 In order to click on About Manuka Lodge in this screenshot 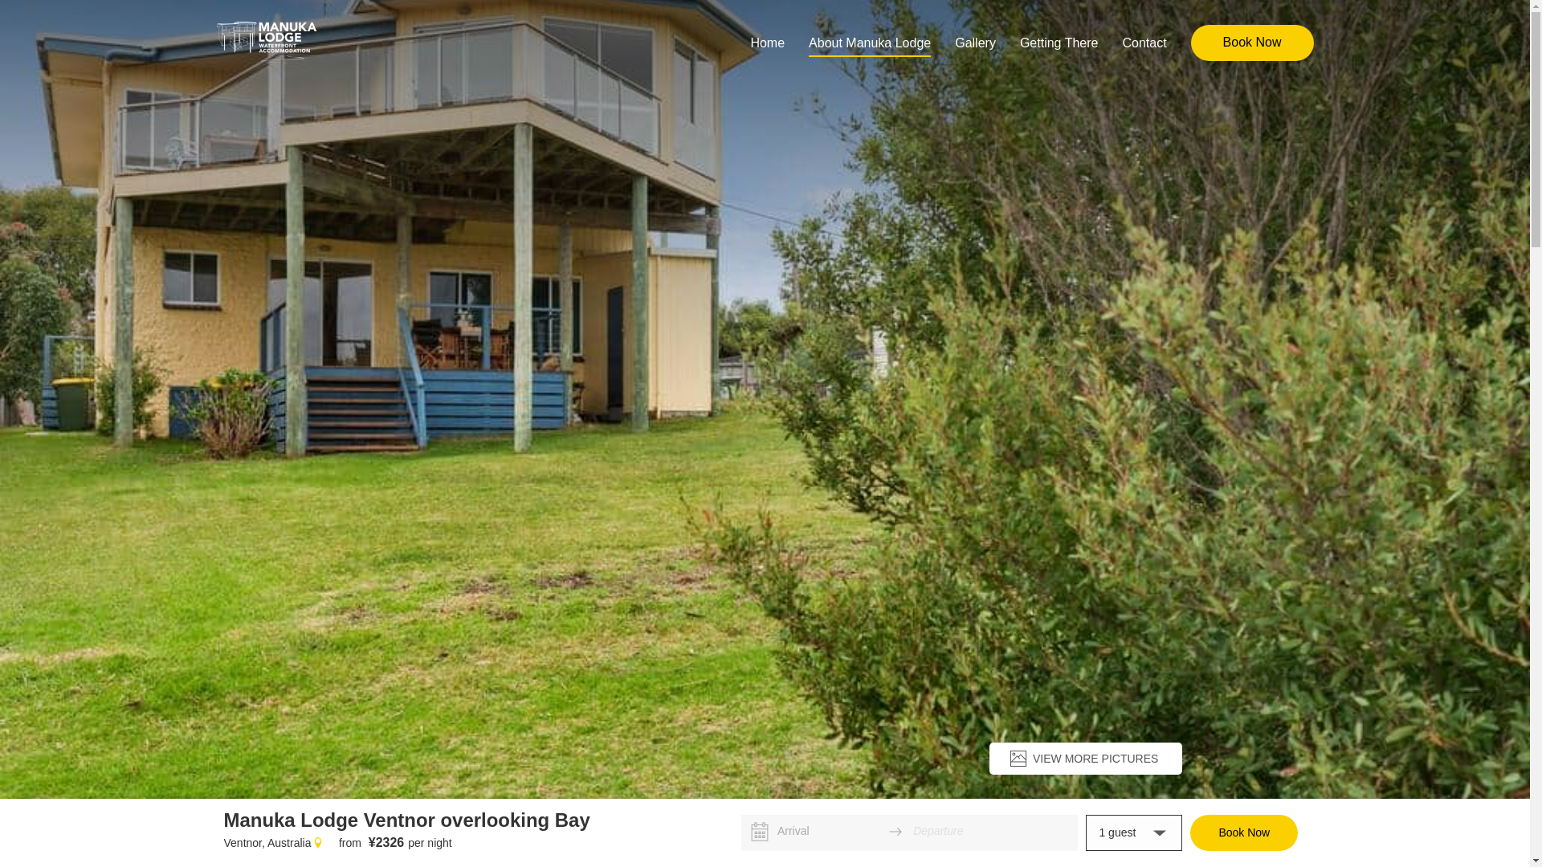, I will do `click(870, 43)`.